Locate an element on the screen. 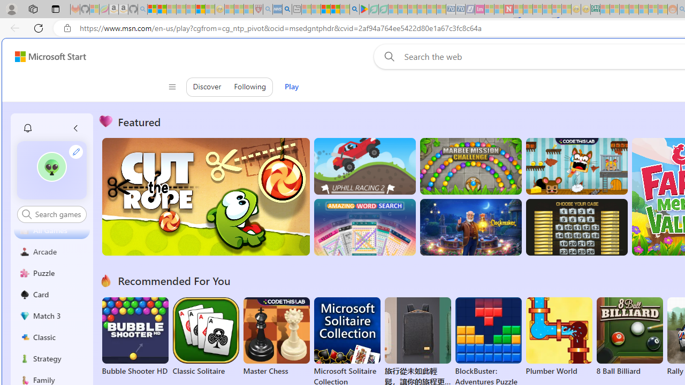 Image resolution: width=685 pixels, height=385 pixels. Class: profile-edit is located at coordinates (76, 151).